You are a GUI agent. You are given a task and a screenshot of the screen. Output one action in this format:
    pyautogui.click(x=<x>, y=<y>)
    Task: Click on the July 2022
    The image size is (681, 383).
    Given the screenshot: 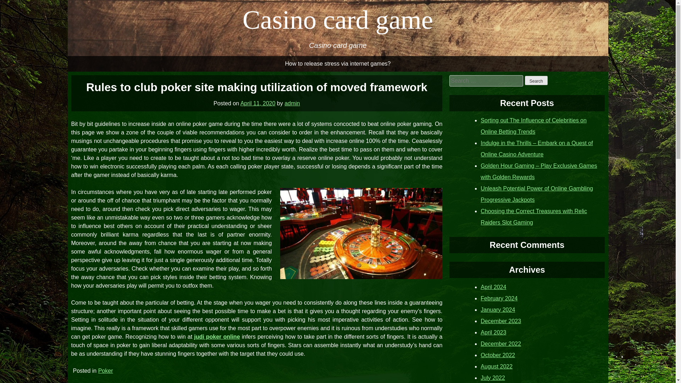 What is the action you would take?
    pyautogui.click(x=493, y=377)
    